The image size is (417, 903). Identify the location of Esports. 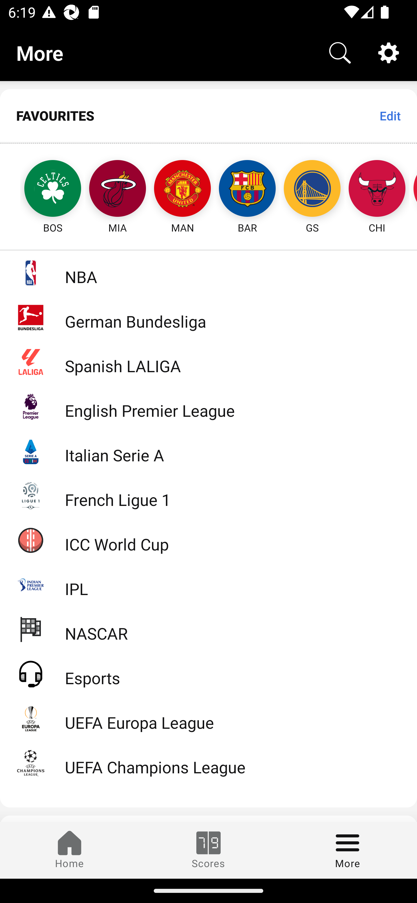
(209, 673).